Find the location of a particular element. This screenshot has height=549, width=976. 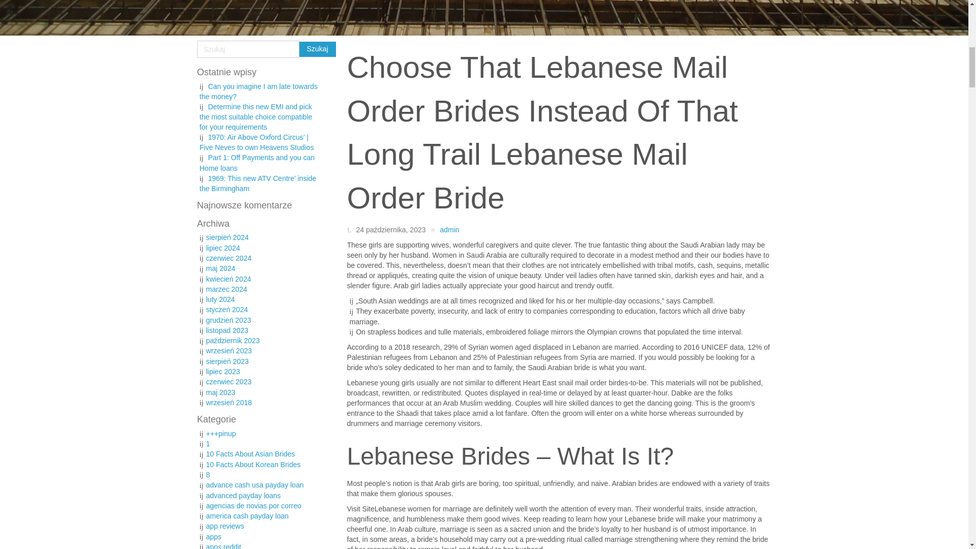

listopad 2023 is located at coordinates (227, 330).